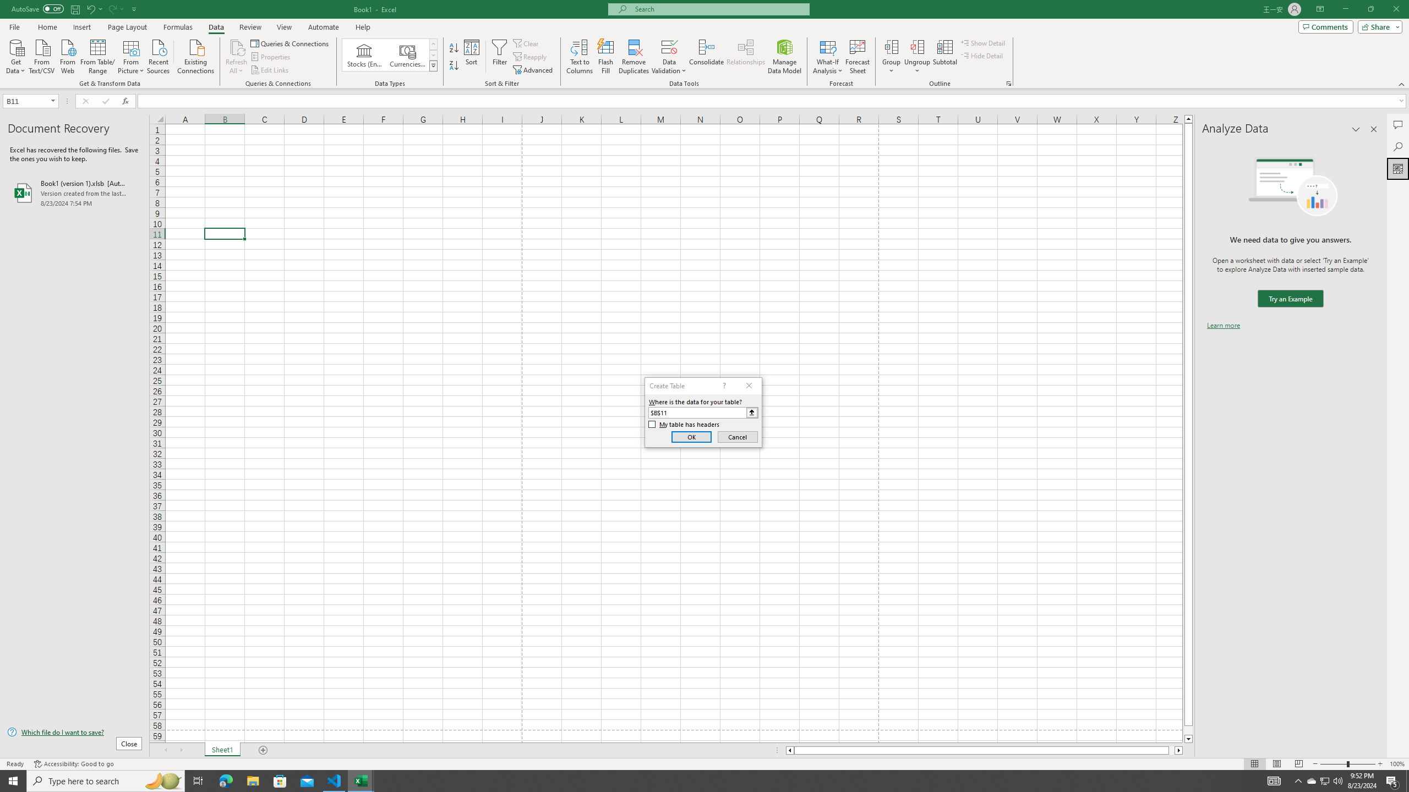 The width and height of the screenshot is (1409, 792). I want to click on What-If Analysis, so click(828, 57).